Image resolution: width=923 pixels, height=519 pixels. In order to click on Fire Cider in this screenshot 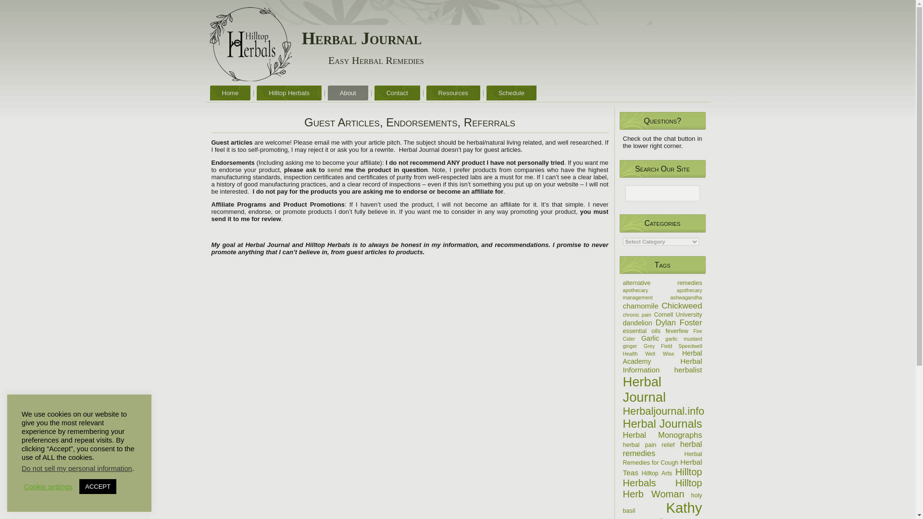, I will do `click(662, 334)`.